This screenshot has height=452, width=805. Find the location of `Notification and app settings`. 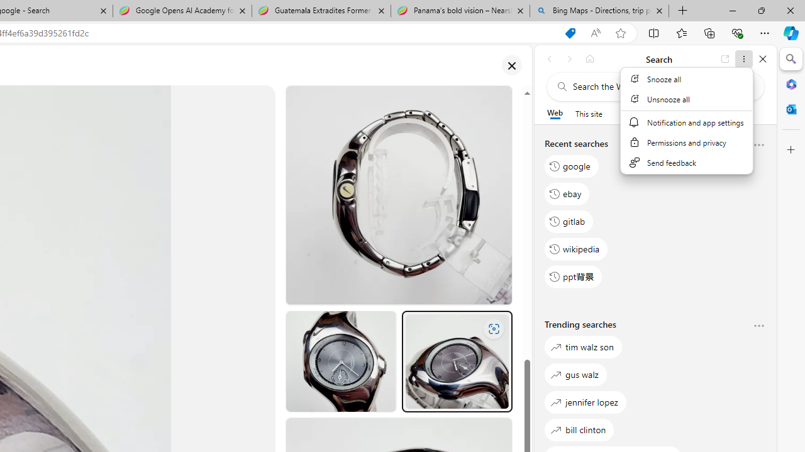

Notification and app settings is located at coordinates (686, 122).